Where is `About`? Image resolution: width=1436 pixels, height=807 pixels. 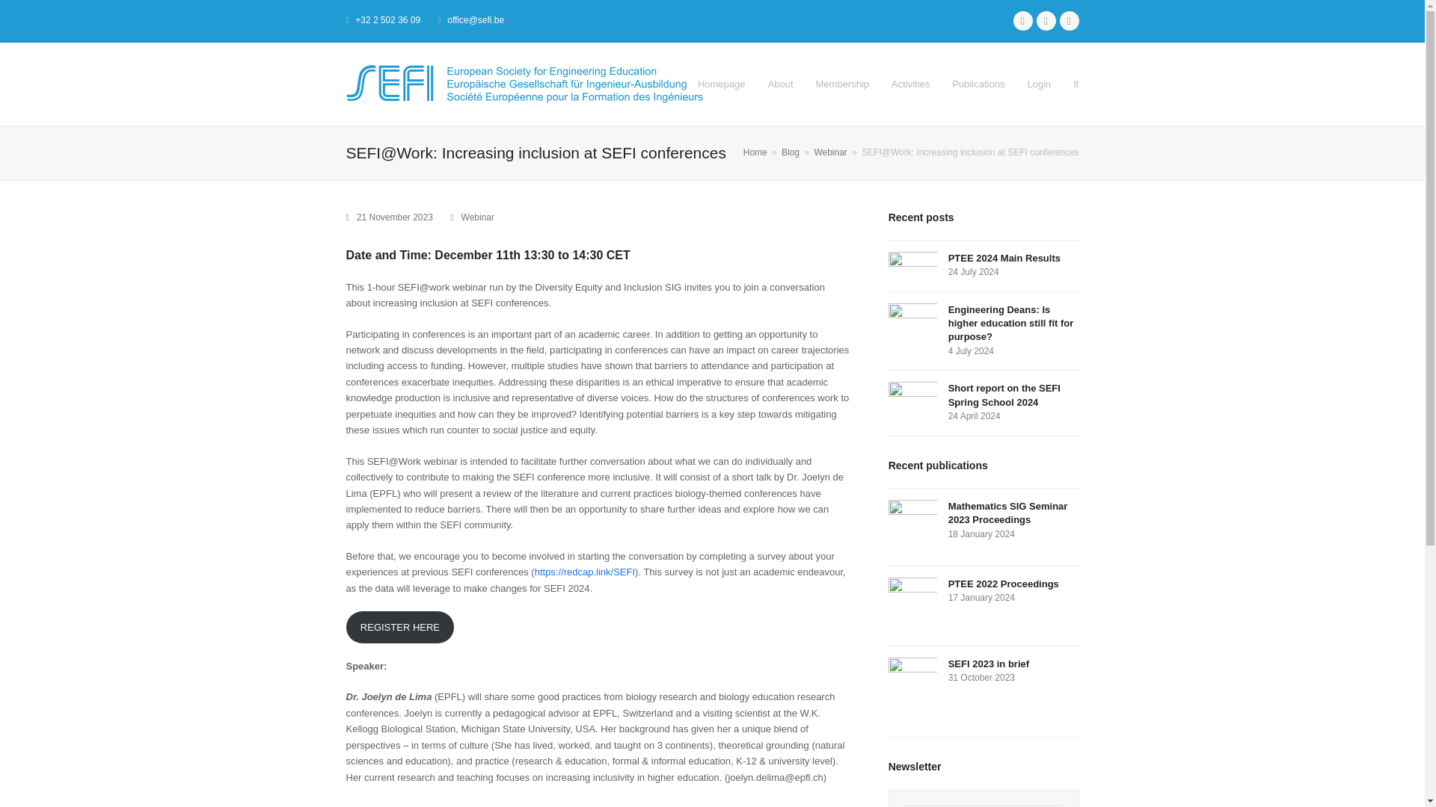
About is located at coordinates (780, 84).